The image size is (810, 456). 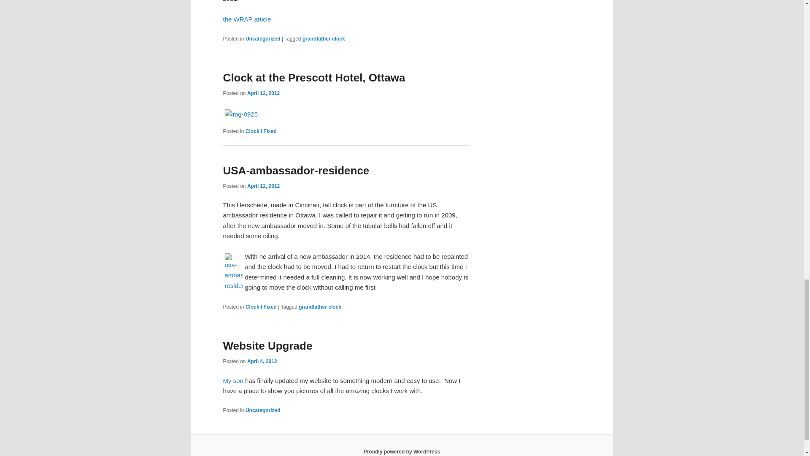 I want to click on grandfather clock, so click(x=320, y=307).